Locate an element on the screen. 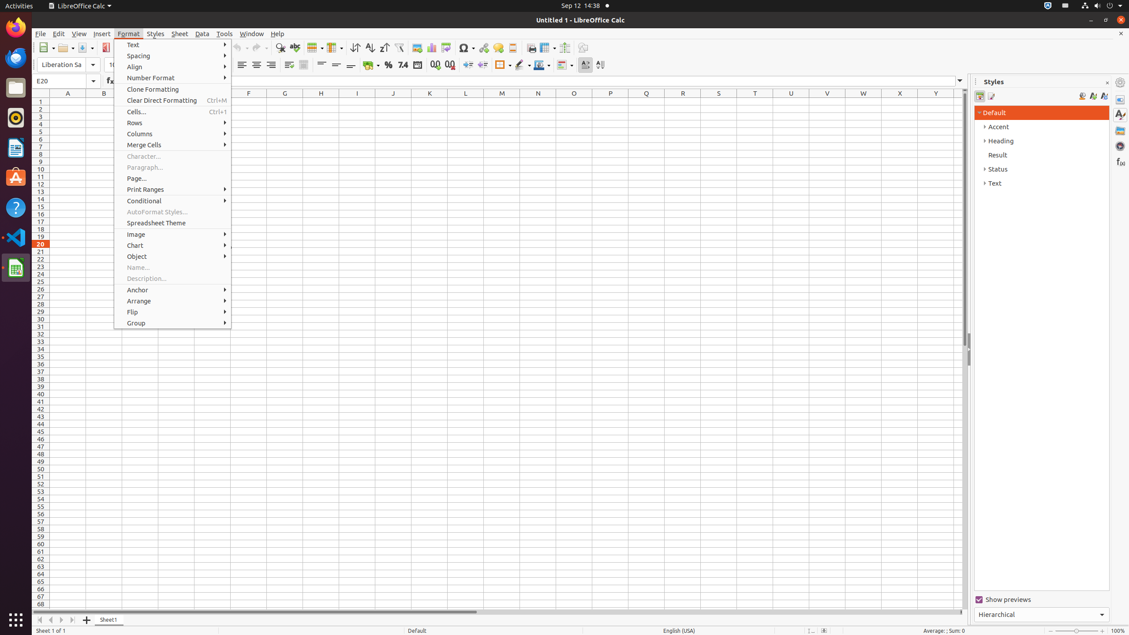 Image resolution: width=1129 pixels, height=635 pixels. PDF is located at coordinates (106, 48).